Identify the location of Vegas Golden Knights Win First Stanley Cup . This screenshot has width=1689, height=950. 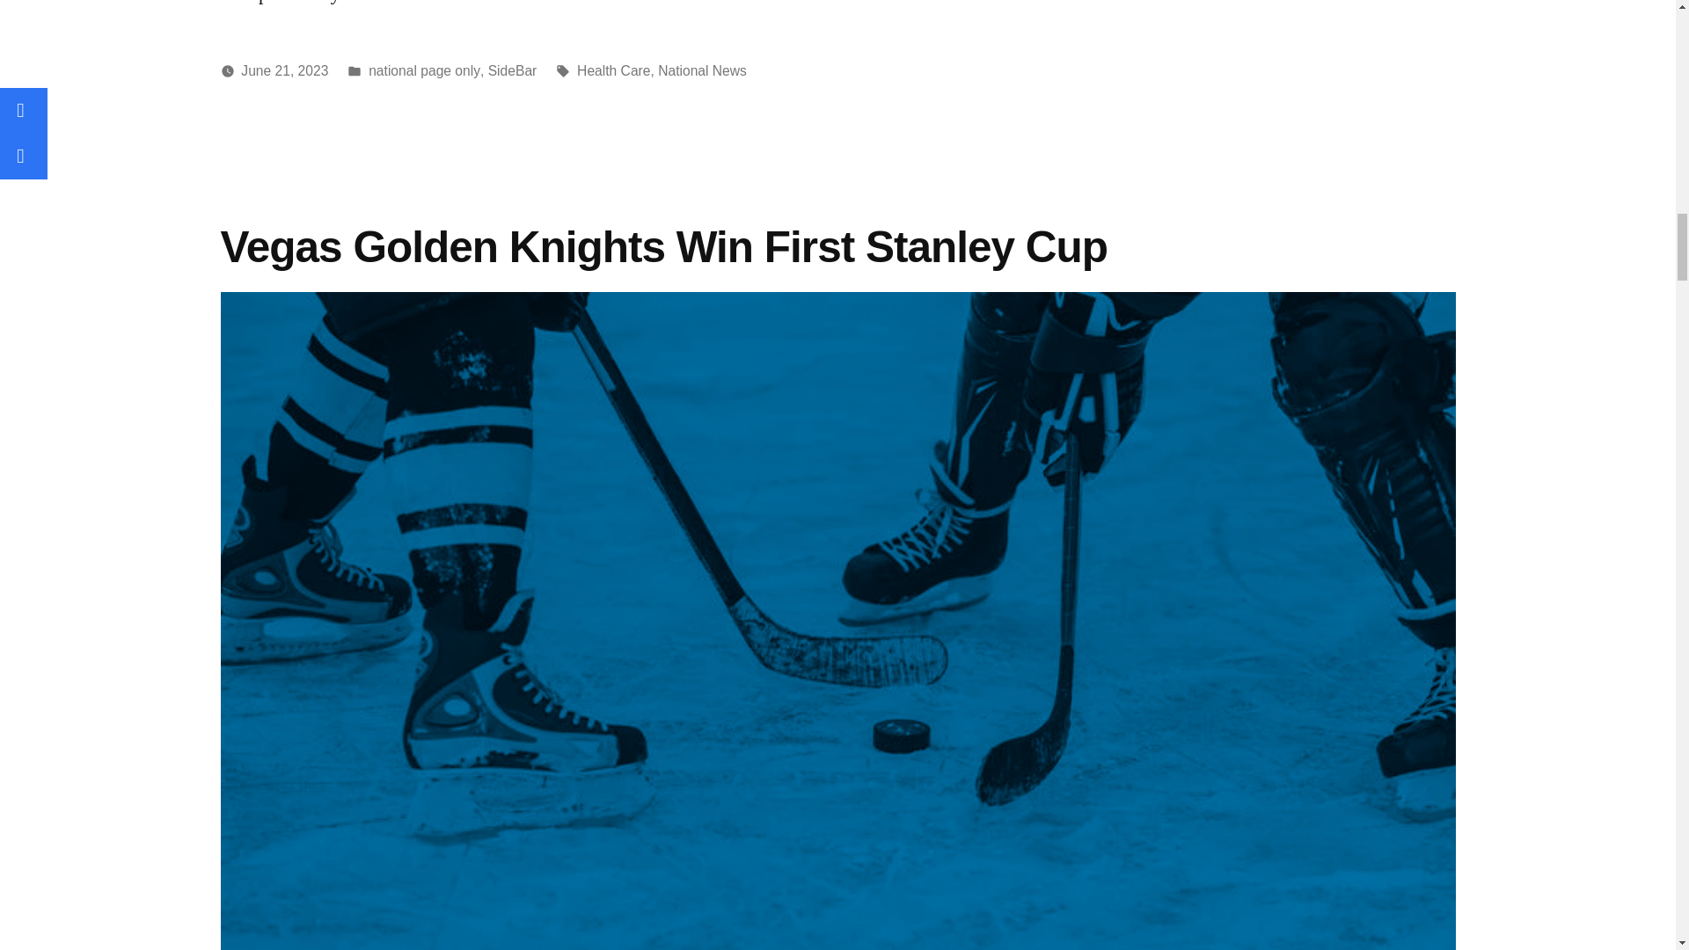
(669, 246).